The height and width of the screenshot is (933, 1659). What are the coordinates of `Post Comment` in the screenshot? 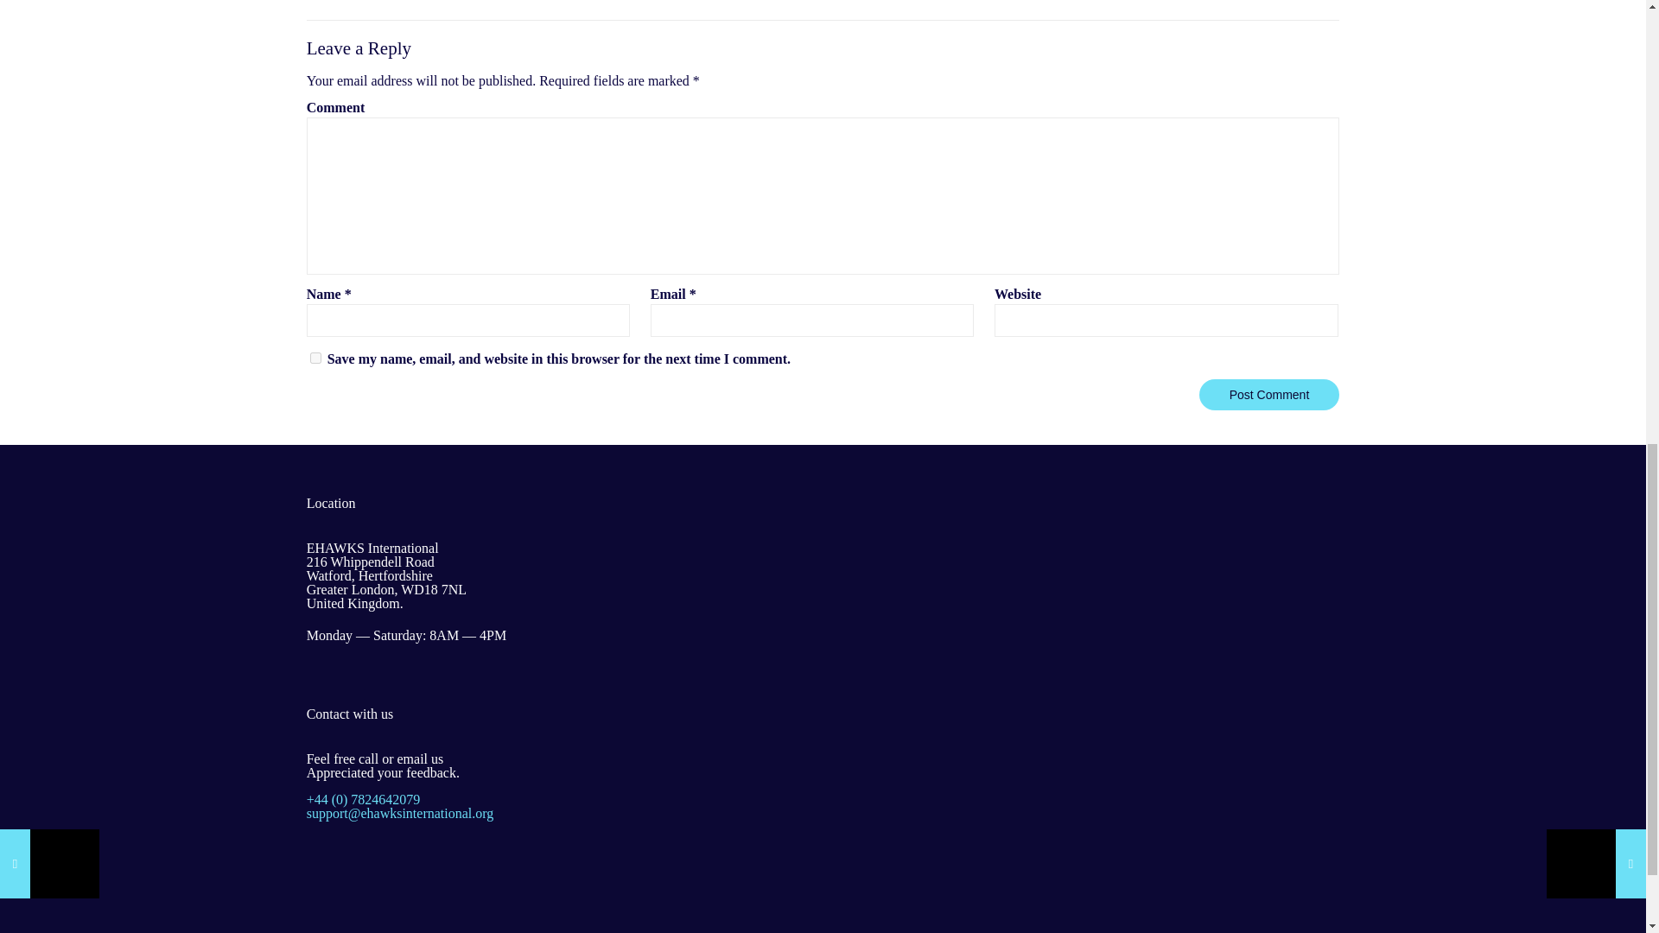 It's located at (1270, 394).